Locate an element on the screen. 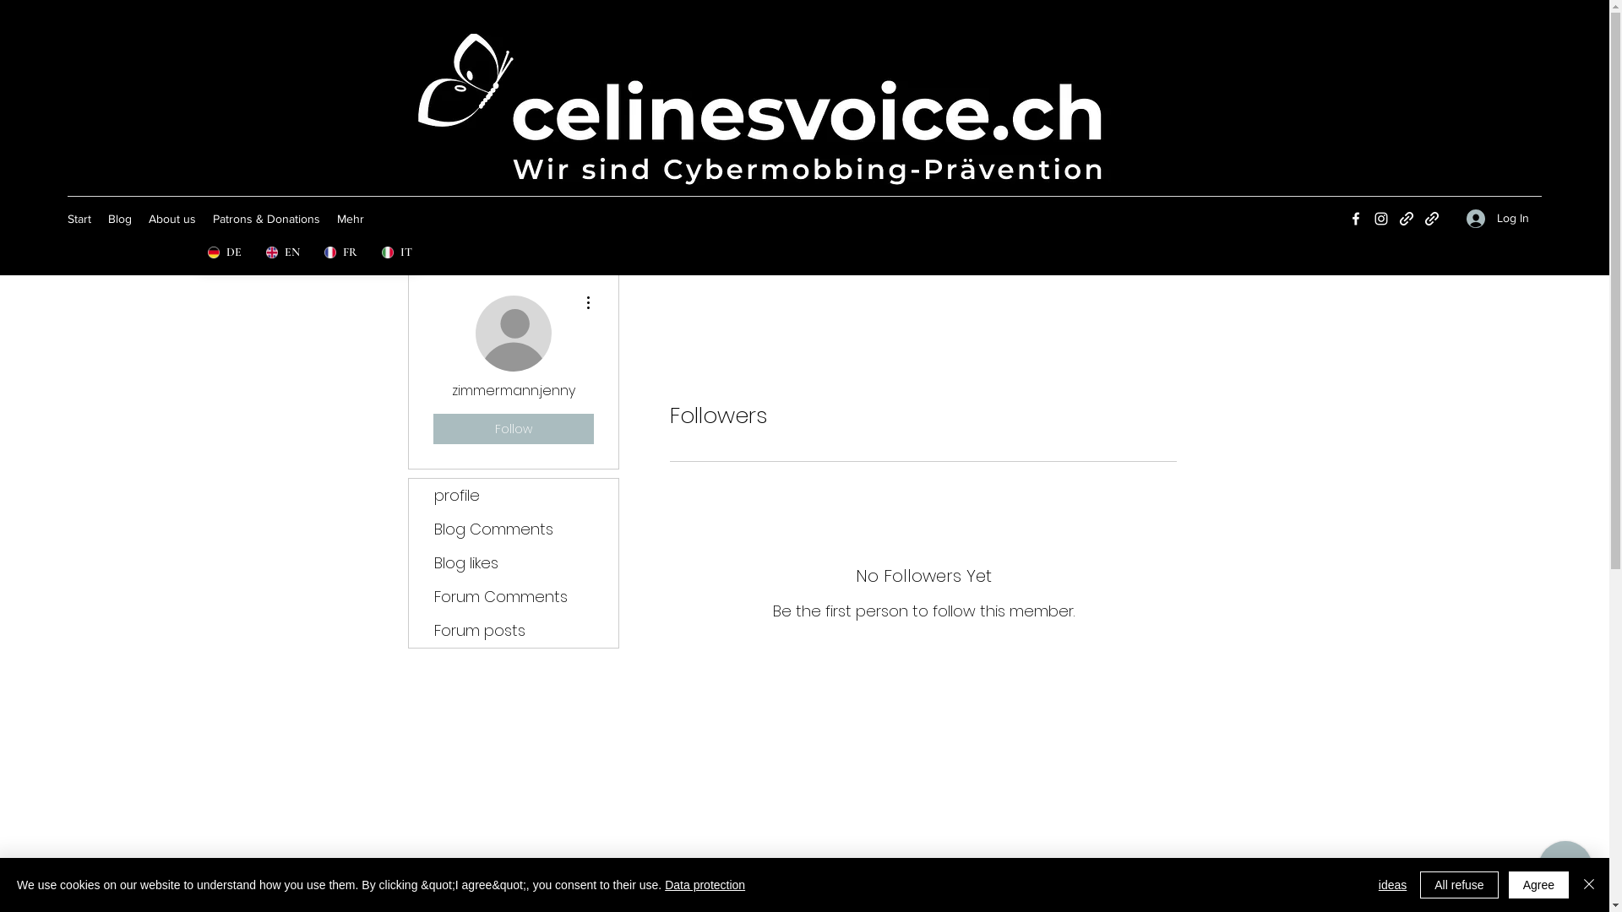 The image size is (1622, 912). Forum Comments is located at coordinates (514, 597).